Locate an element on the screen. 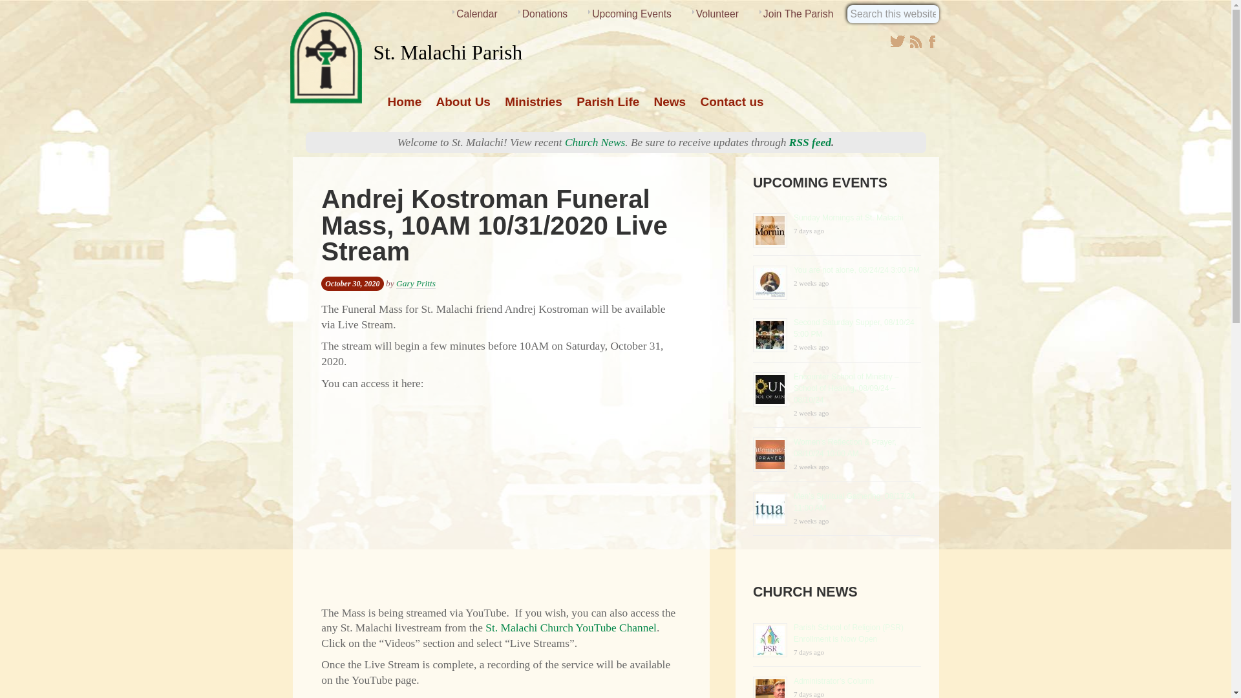 This screenshot has height=698, width=1241. Parish Life is located at coordinates (608, 105).